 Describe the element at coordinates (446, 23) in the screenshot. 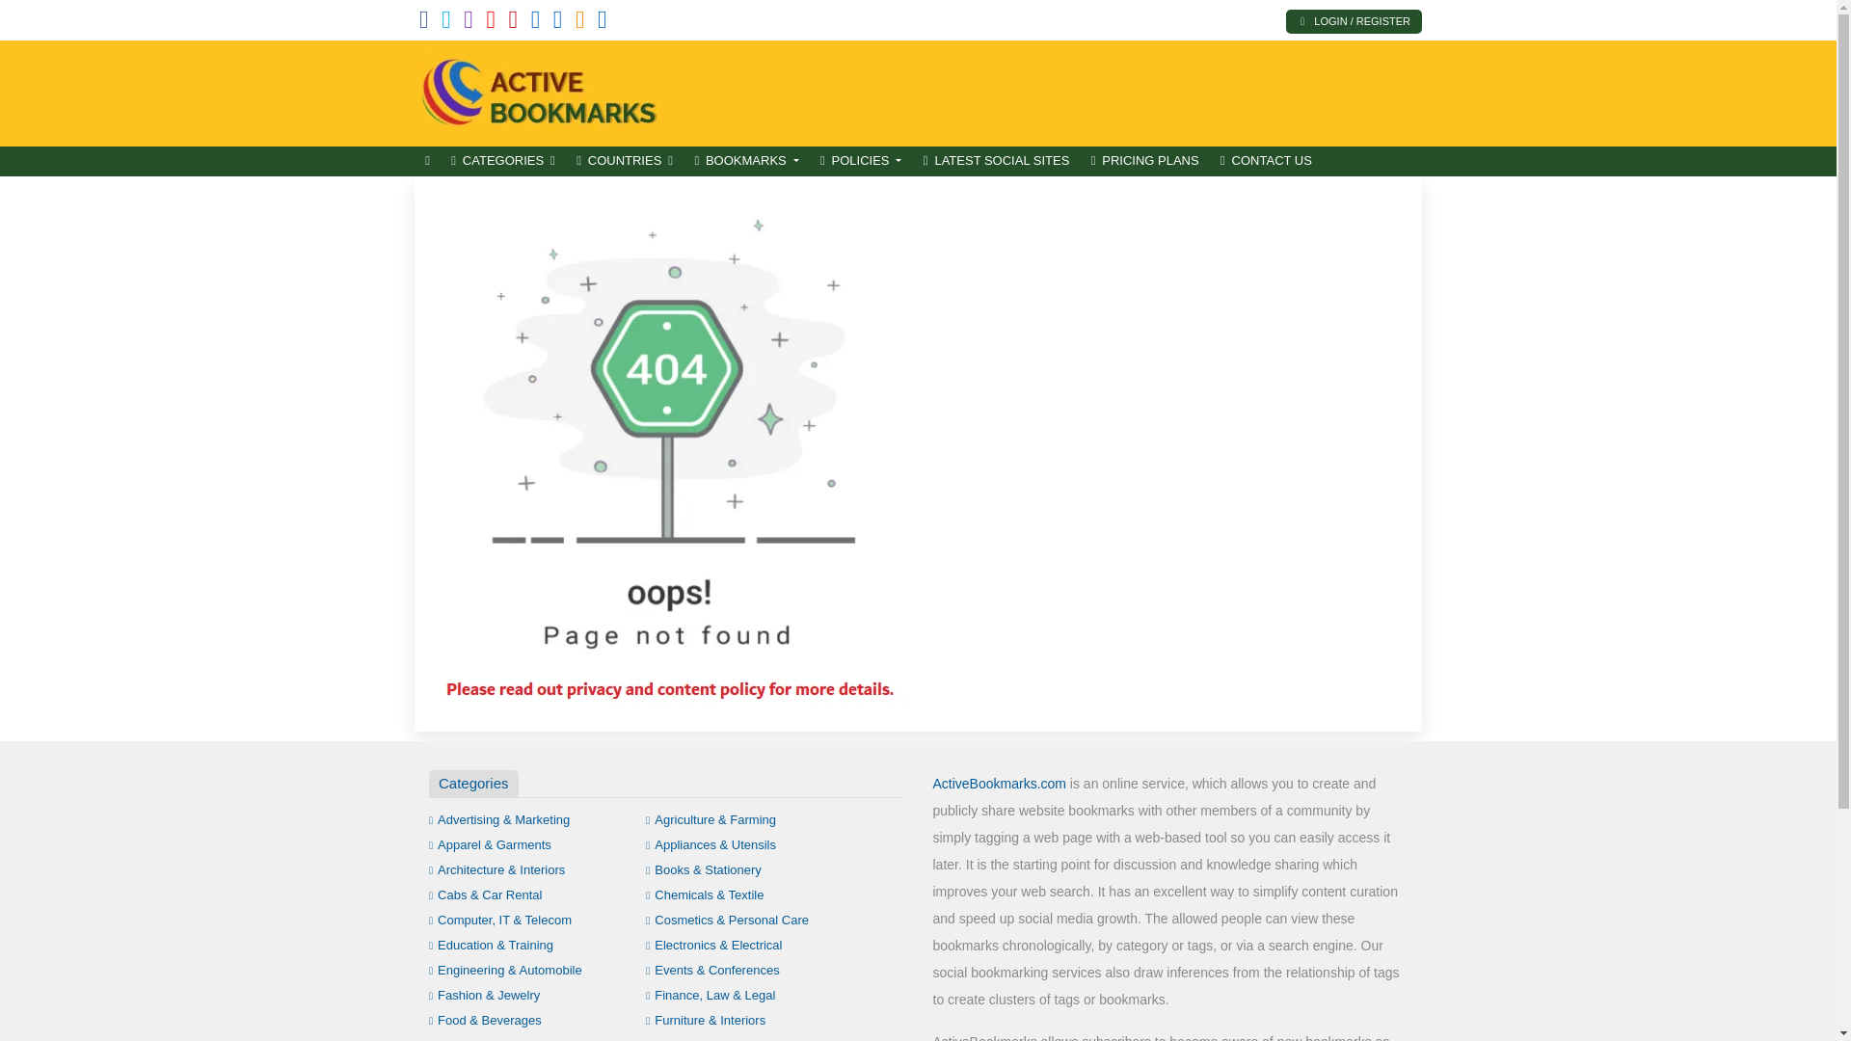

I see `Twitter` at that location.